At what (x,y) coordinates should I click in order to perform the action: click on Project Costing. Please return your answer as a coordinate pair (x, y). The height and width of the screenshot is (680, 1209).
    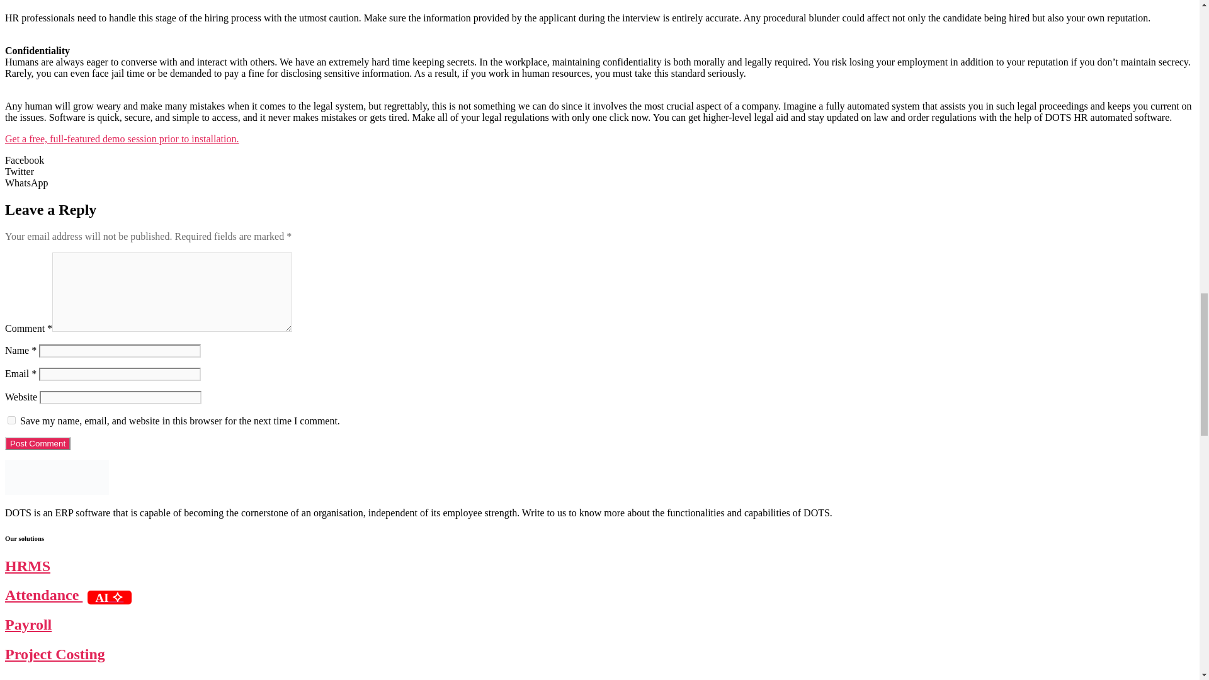
    Looking at the image, I should click on (55, 654).